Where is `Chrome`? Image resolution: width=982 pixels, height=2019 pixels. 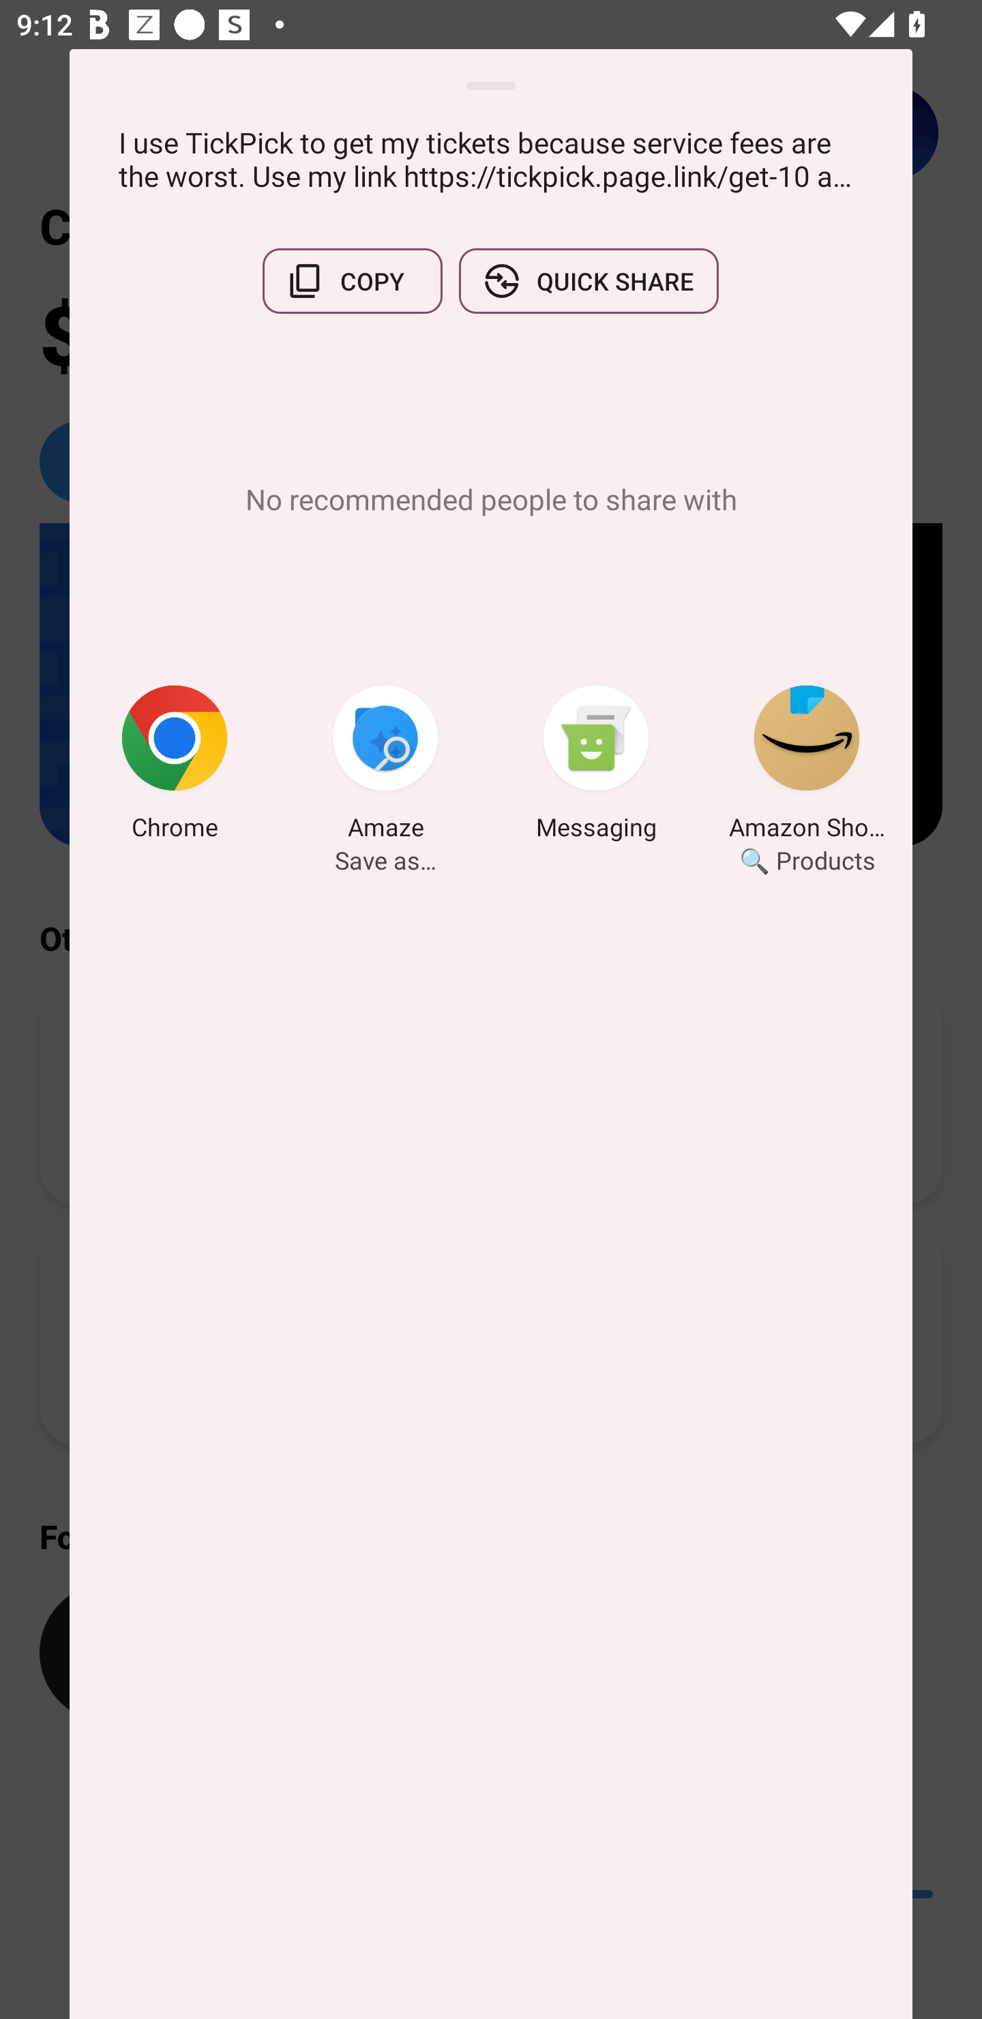
Chrome is located at coordinates (175, 766).